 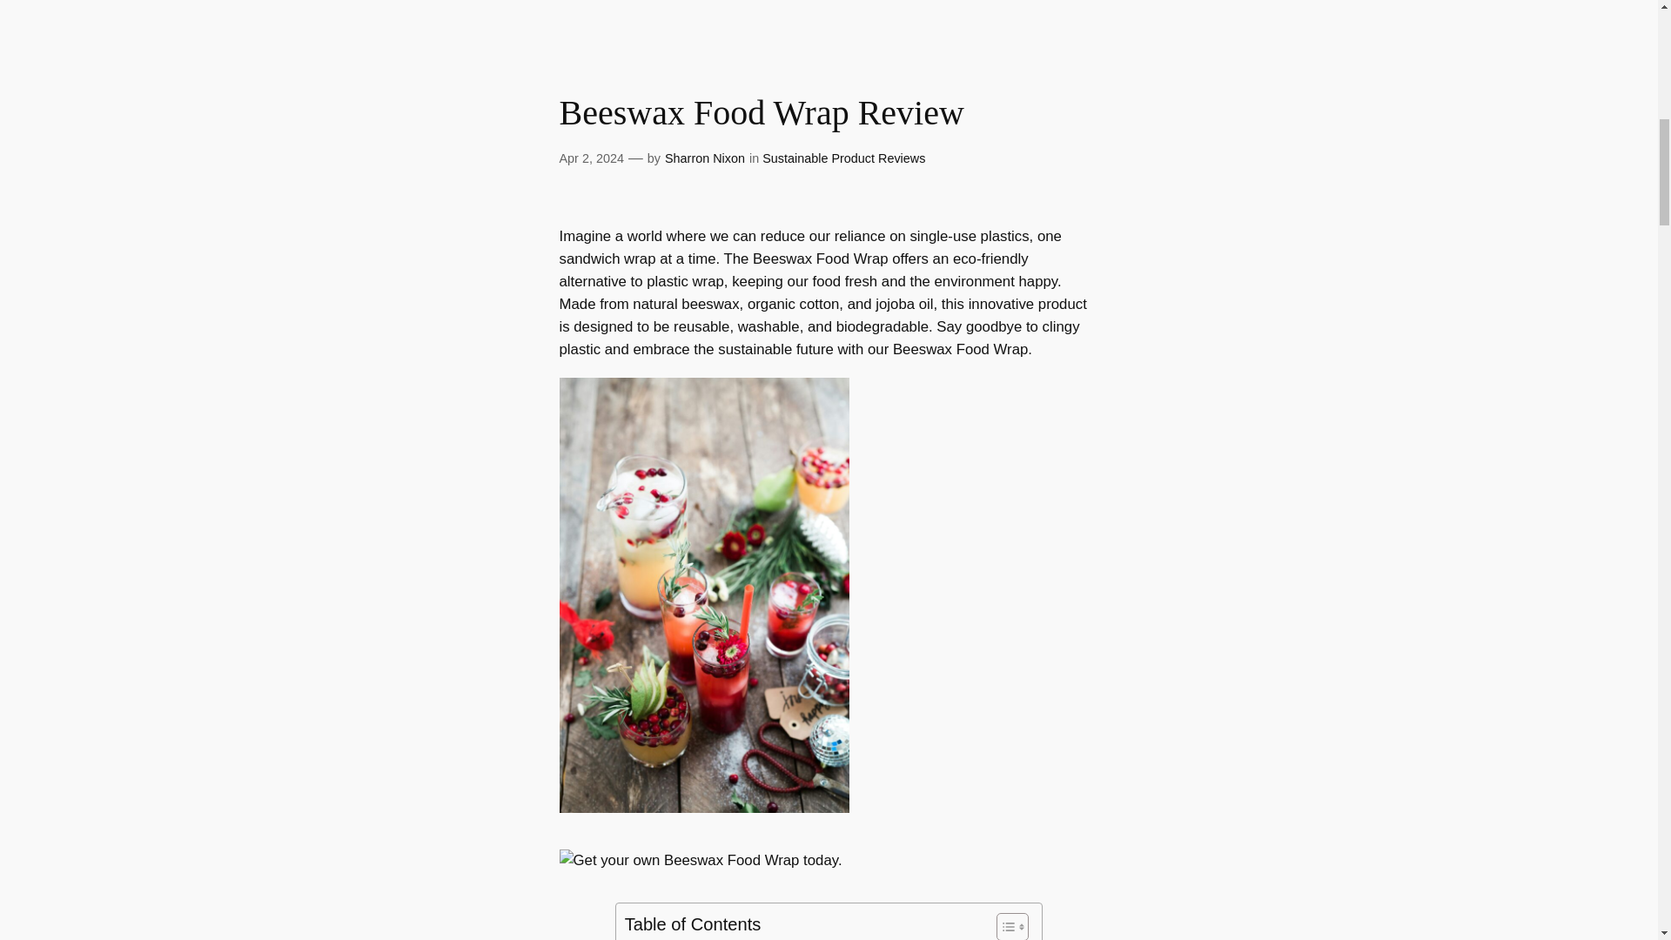 What do you see at coordinates (703, 808) in the screenshot?
I see `Beeswax Food Wrap` at bounding box center [703, 808].